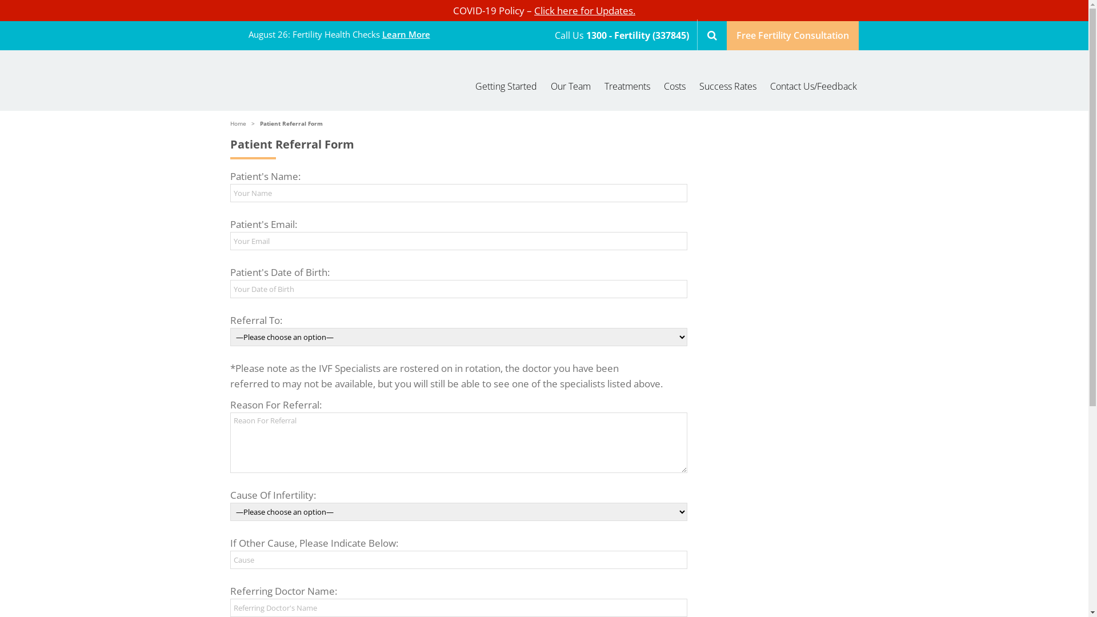 This screenshot has width=1097, height=617. What do you see at coordinates (627, 86) in the screenshot?
I see `Treatments` at bounding box center [627, 86].